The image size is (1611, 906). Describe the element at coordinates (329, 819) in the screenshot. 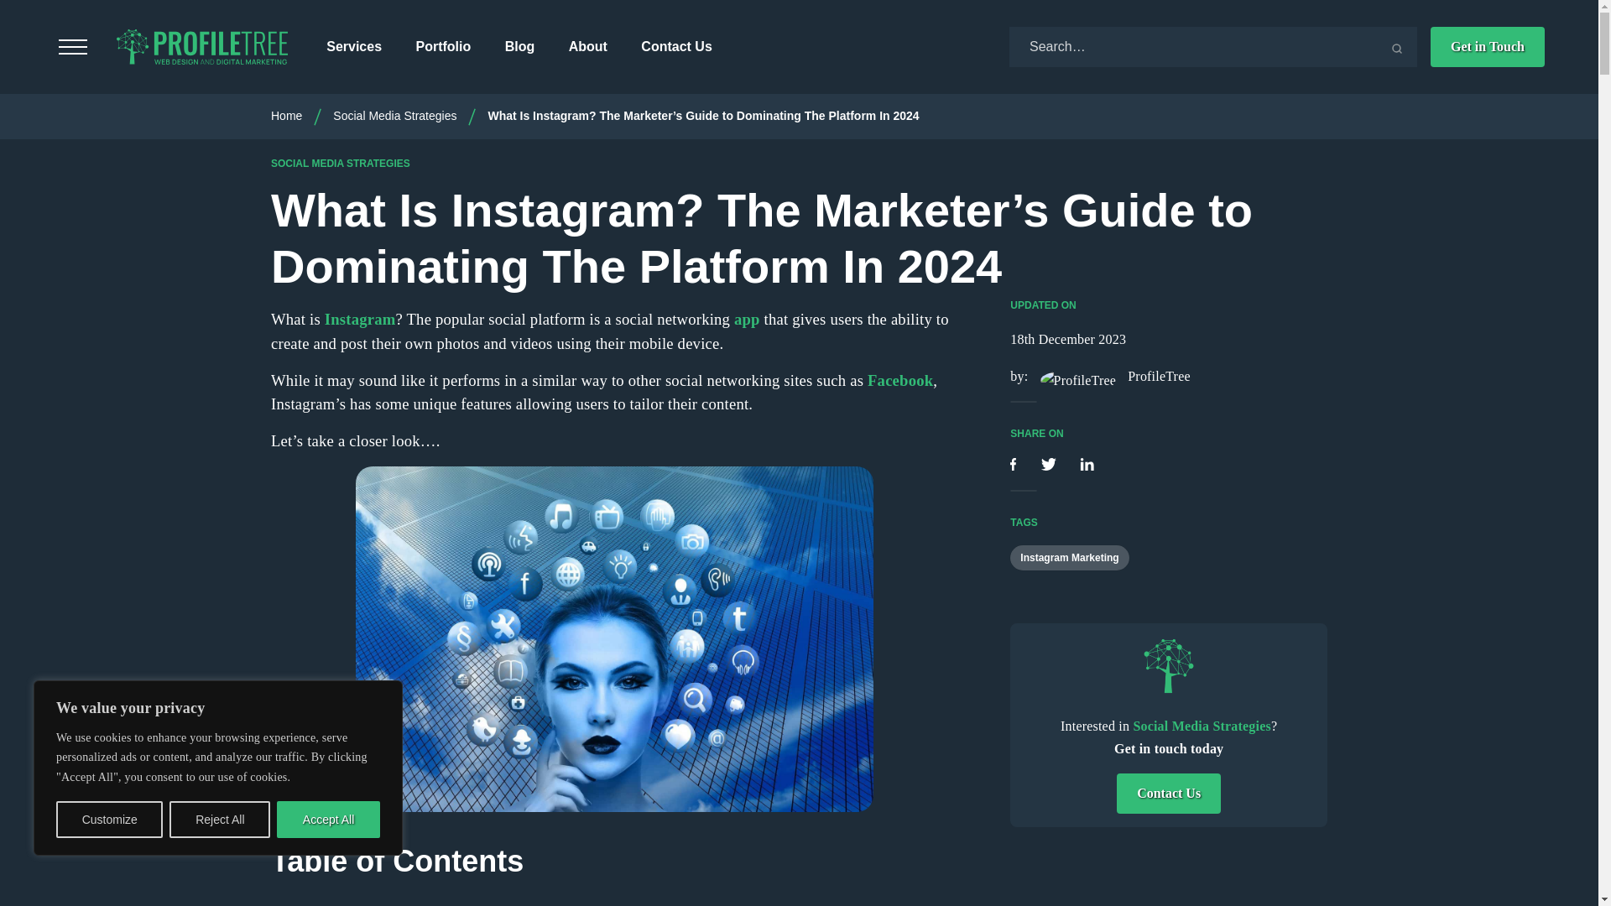

I see `Accept All` at that location.